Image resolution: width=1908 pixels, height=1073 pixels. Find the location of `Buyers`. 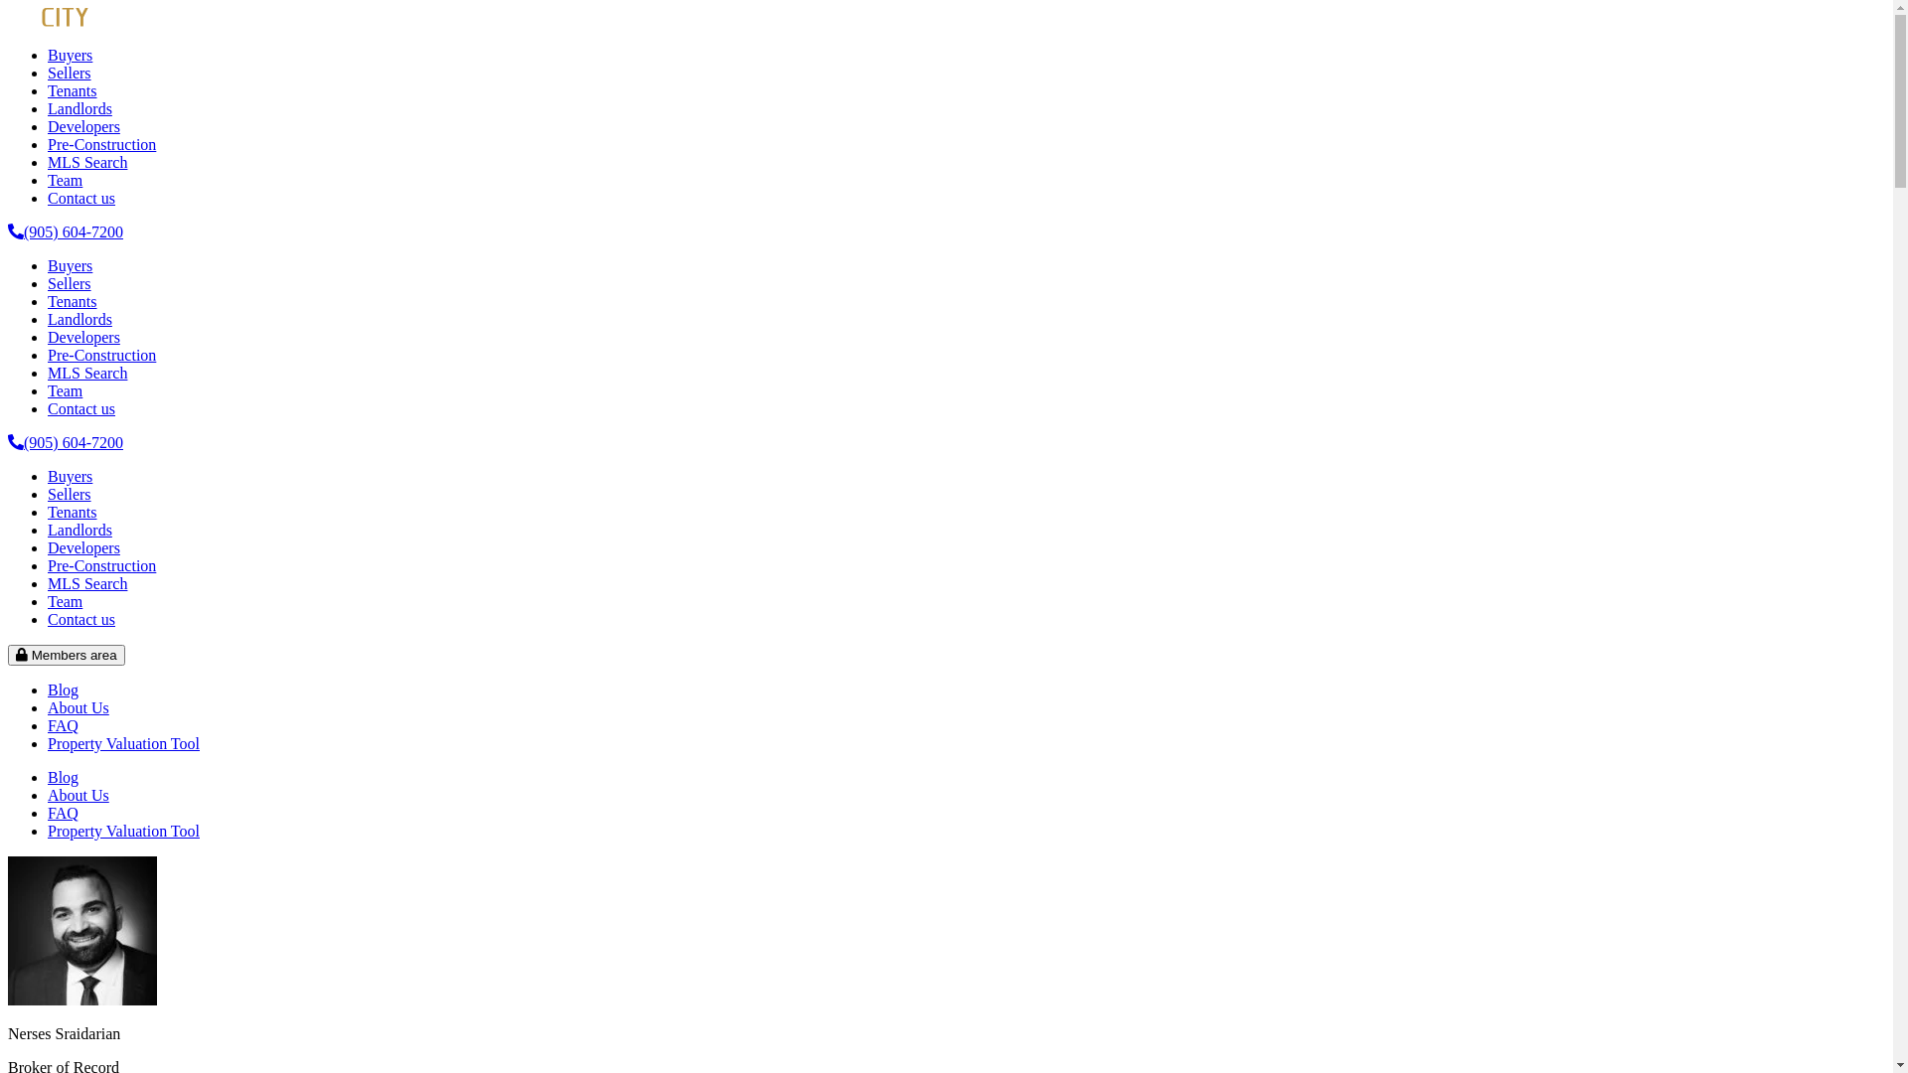

Buyers is located at coordinates (70, 477).